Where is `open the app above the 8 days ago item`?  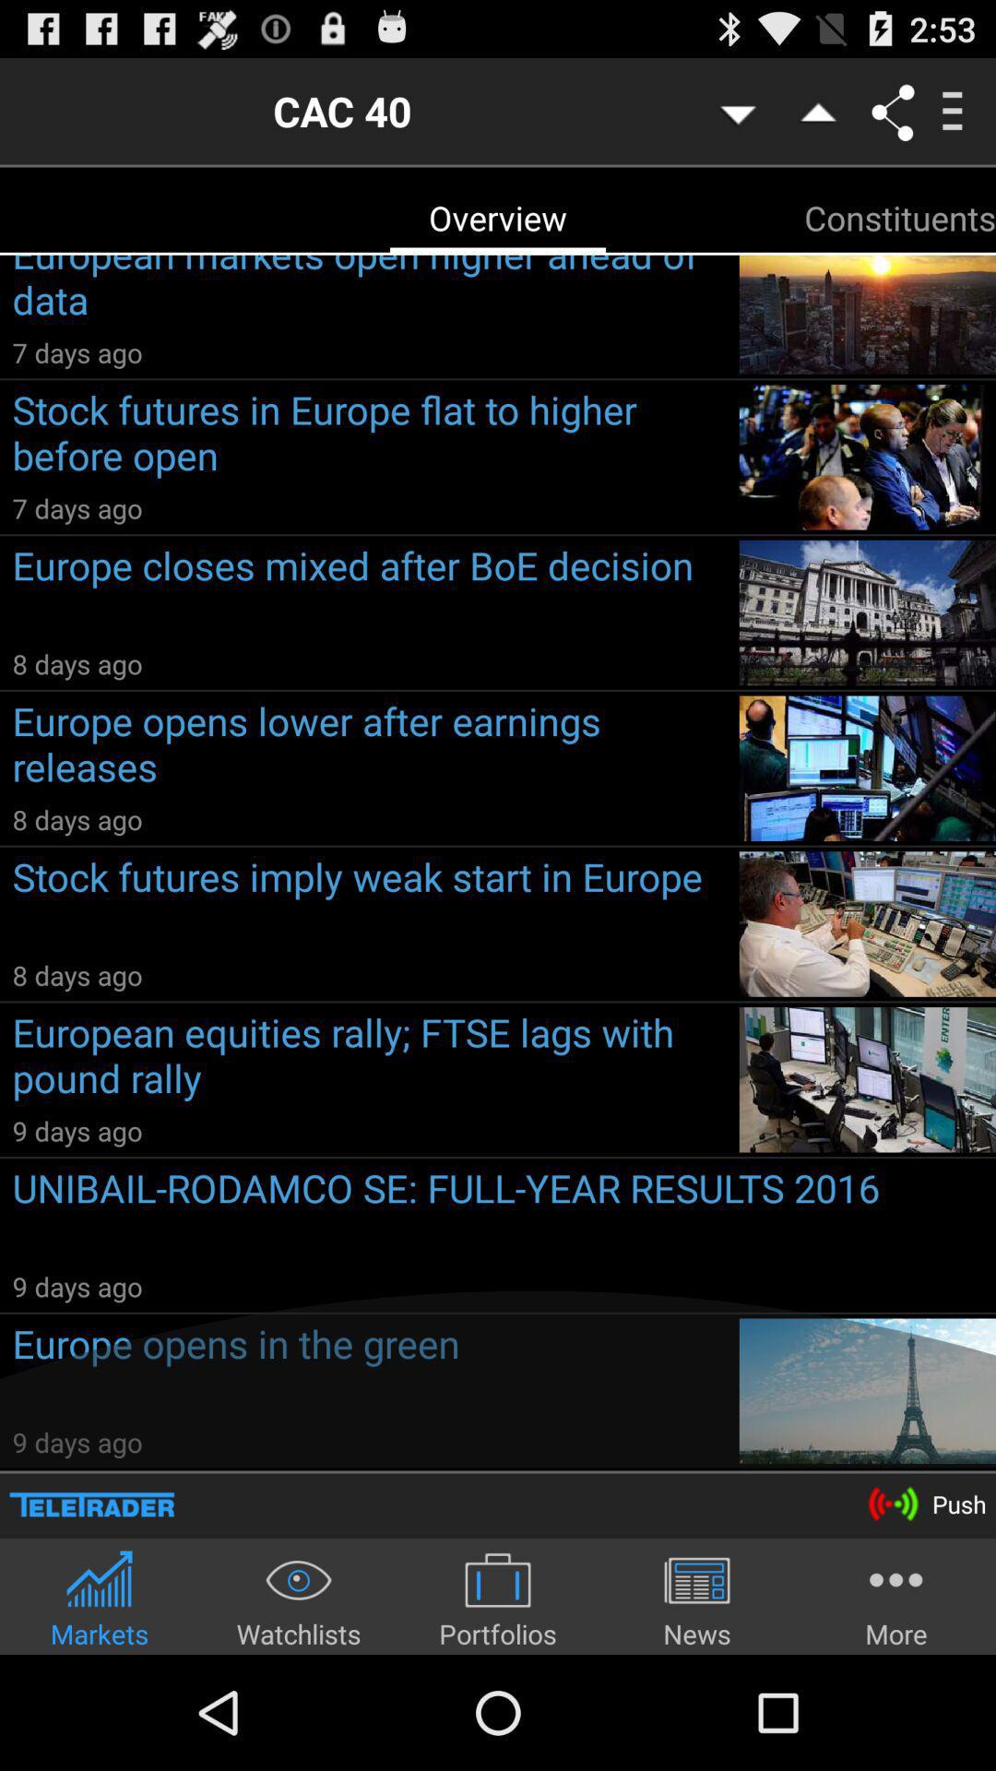 open the app above the 8 days ago item is located at coordinates (369, 592).